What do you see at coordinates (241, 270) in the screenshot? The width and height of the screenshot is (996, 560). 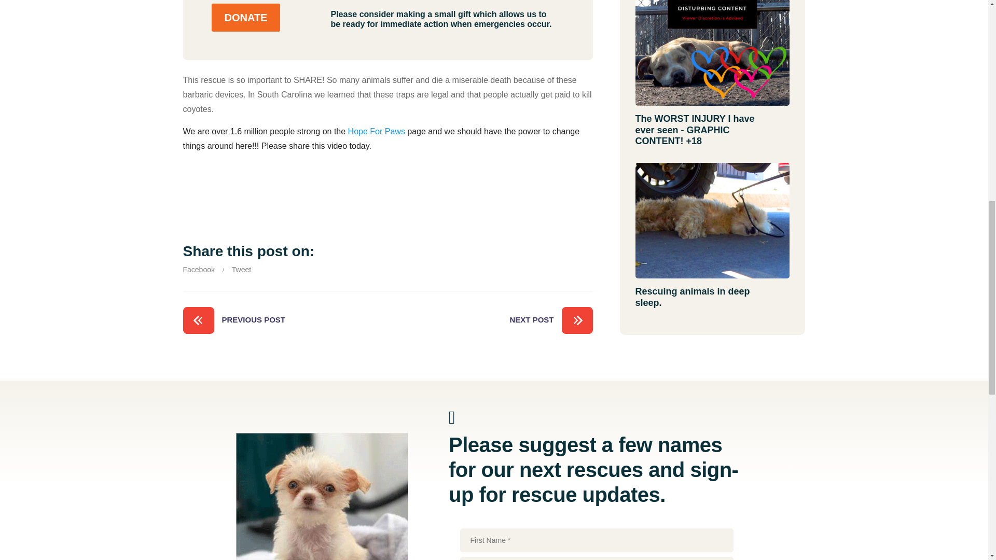 I see `Tweet` at bounding box center [241, 270].